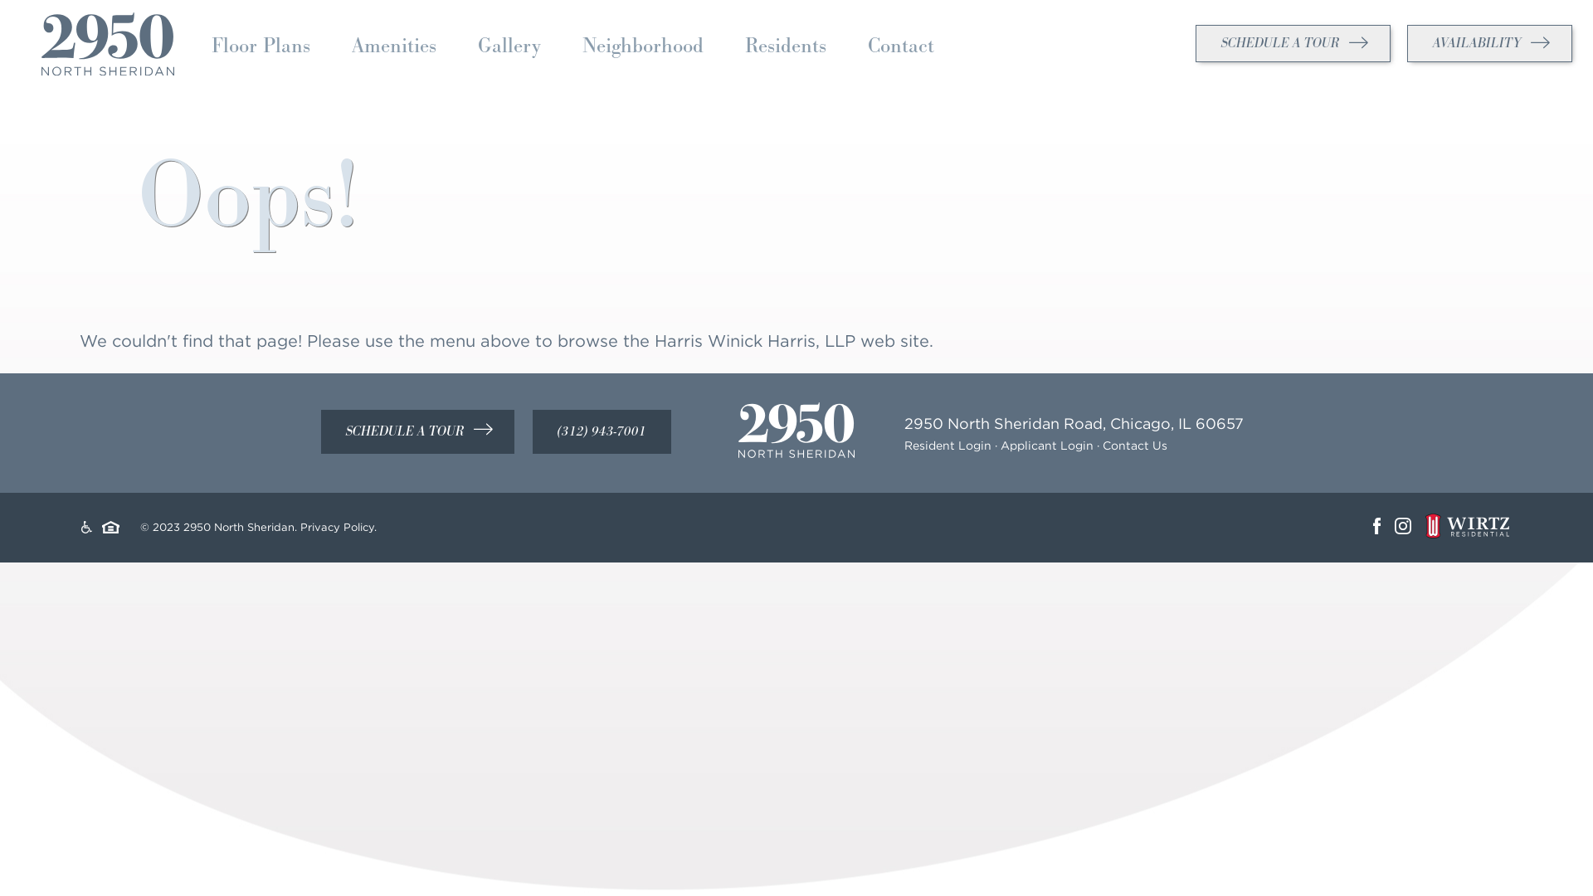 The image size is (1593, 896). I want to click on Contact, so click(901, 46).